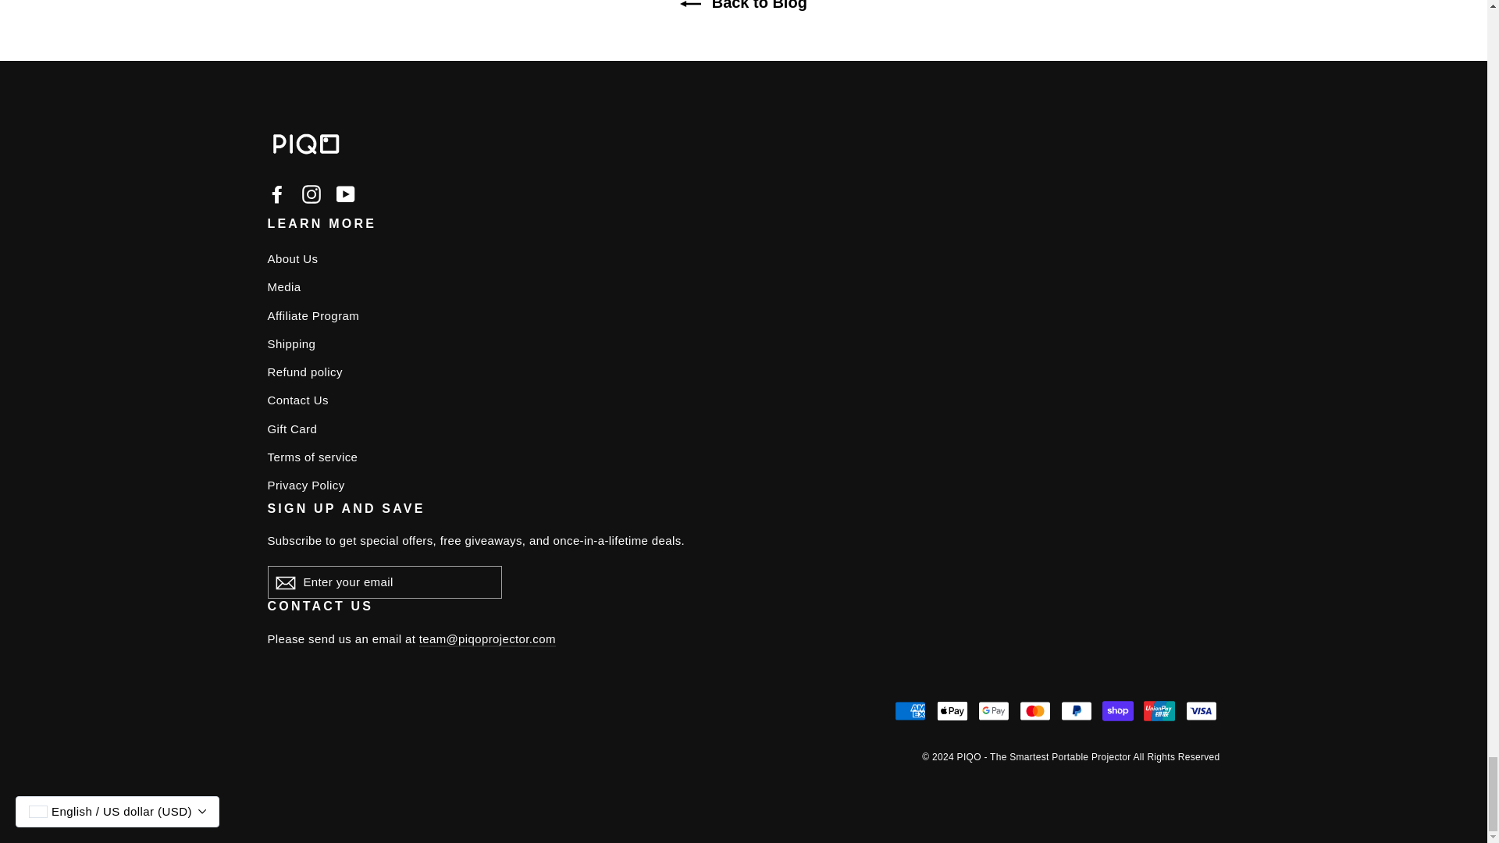  I want to click on PIQO - The Smartest Portable Projector on Instagram, so click(311, 194).